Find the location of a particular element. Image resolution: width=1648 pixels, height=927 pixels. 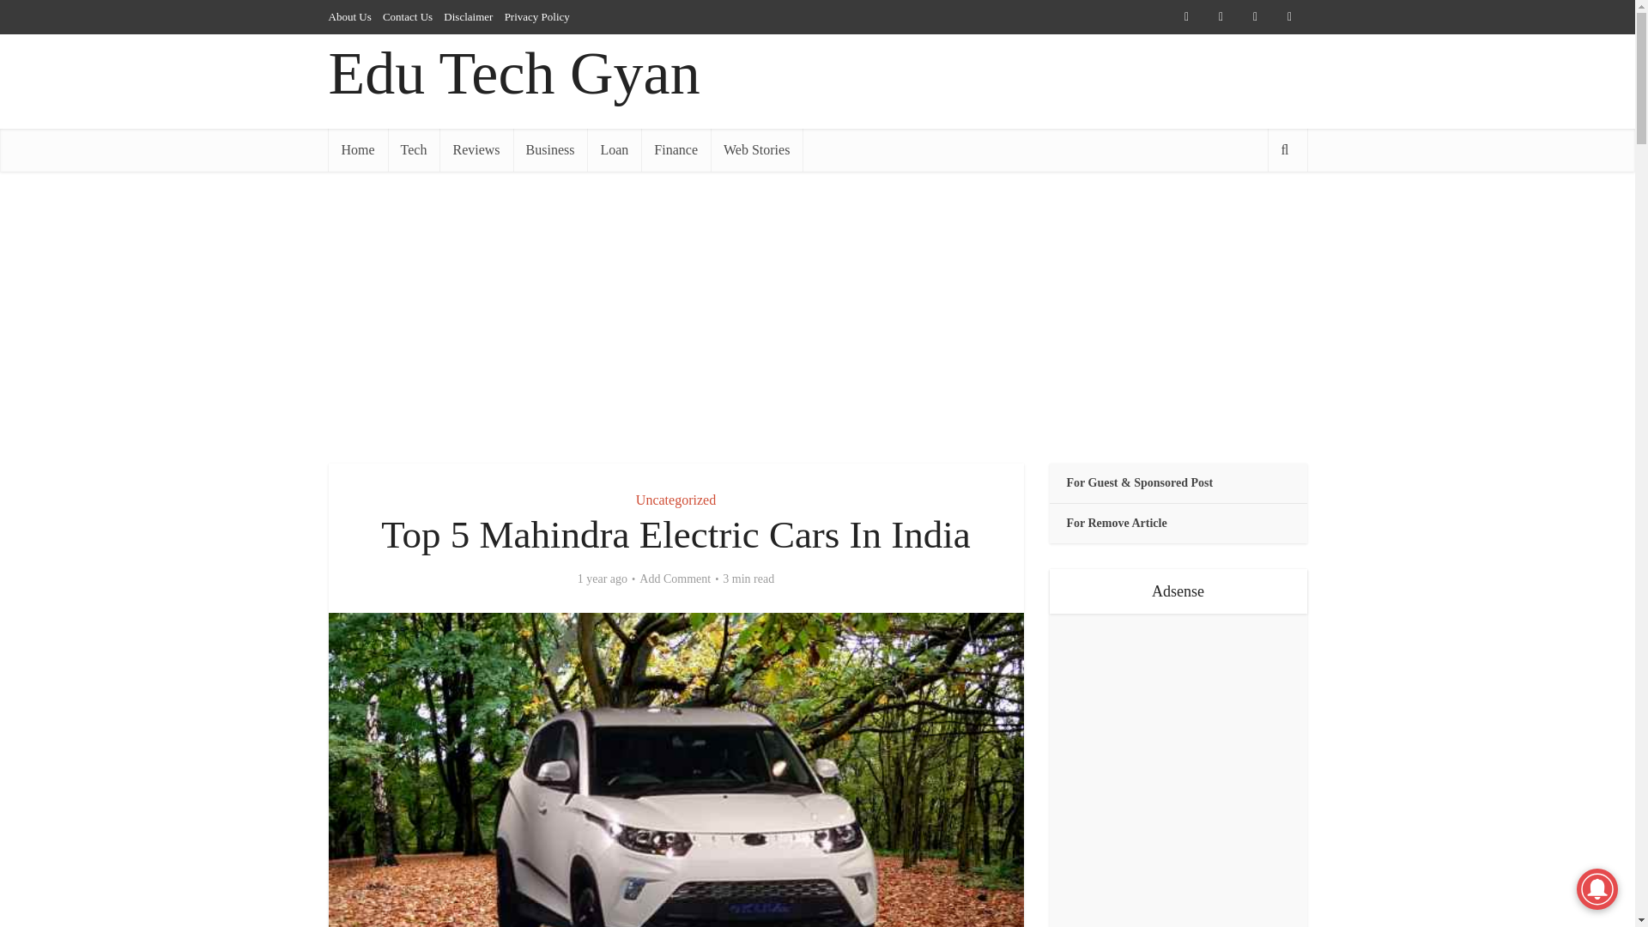

Reviews is located at coordinates (476, 149).